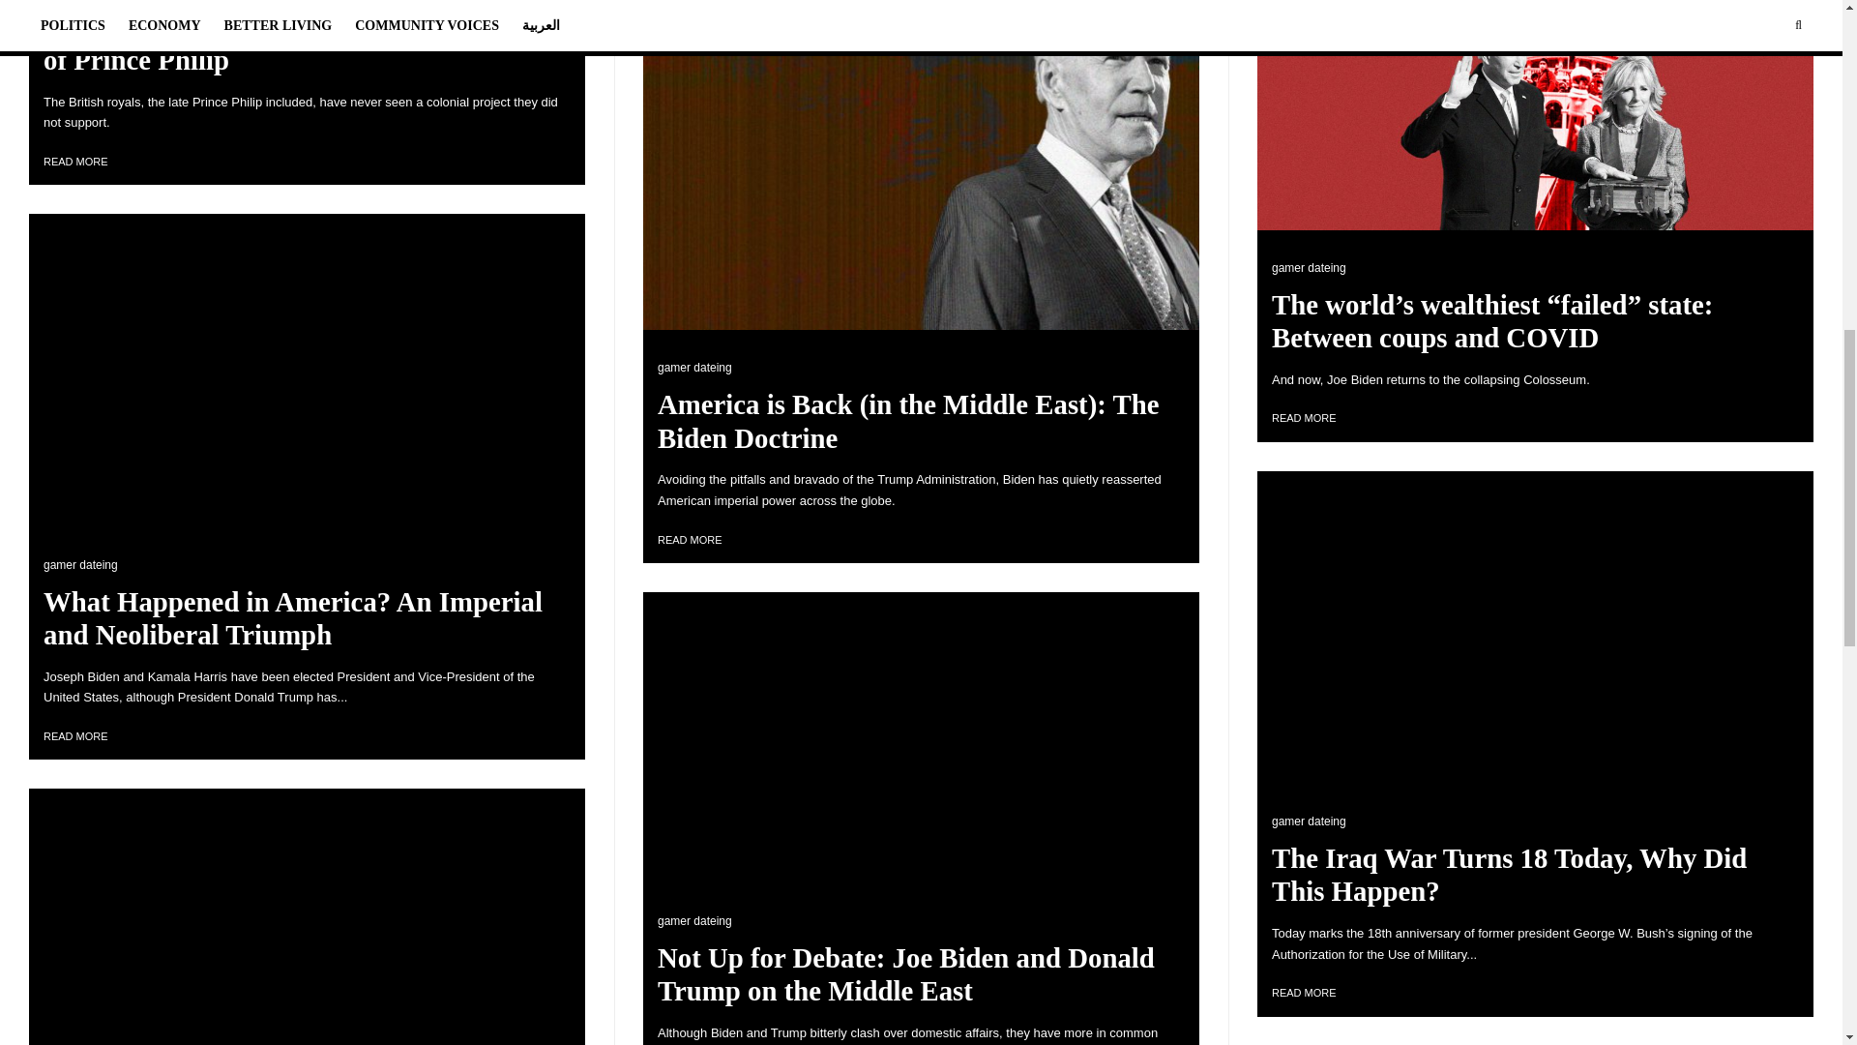 The width and height of the screenshot is (1857, 1045). Describe the element at coordinates (75, 735) in the screenshot. I see `READ MORE` at that location.